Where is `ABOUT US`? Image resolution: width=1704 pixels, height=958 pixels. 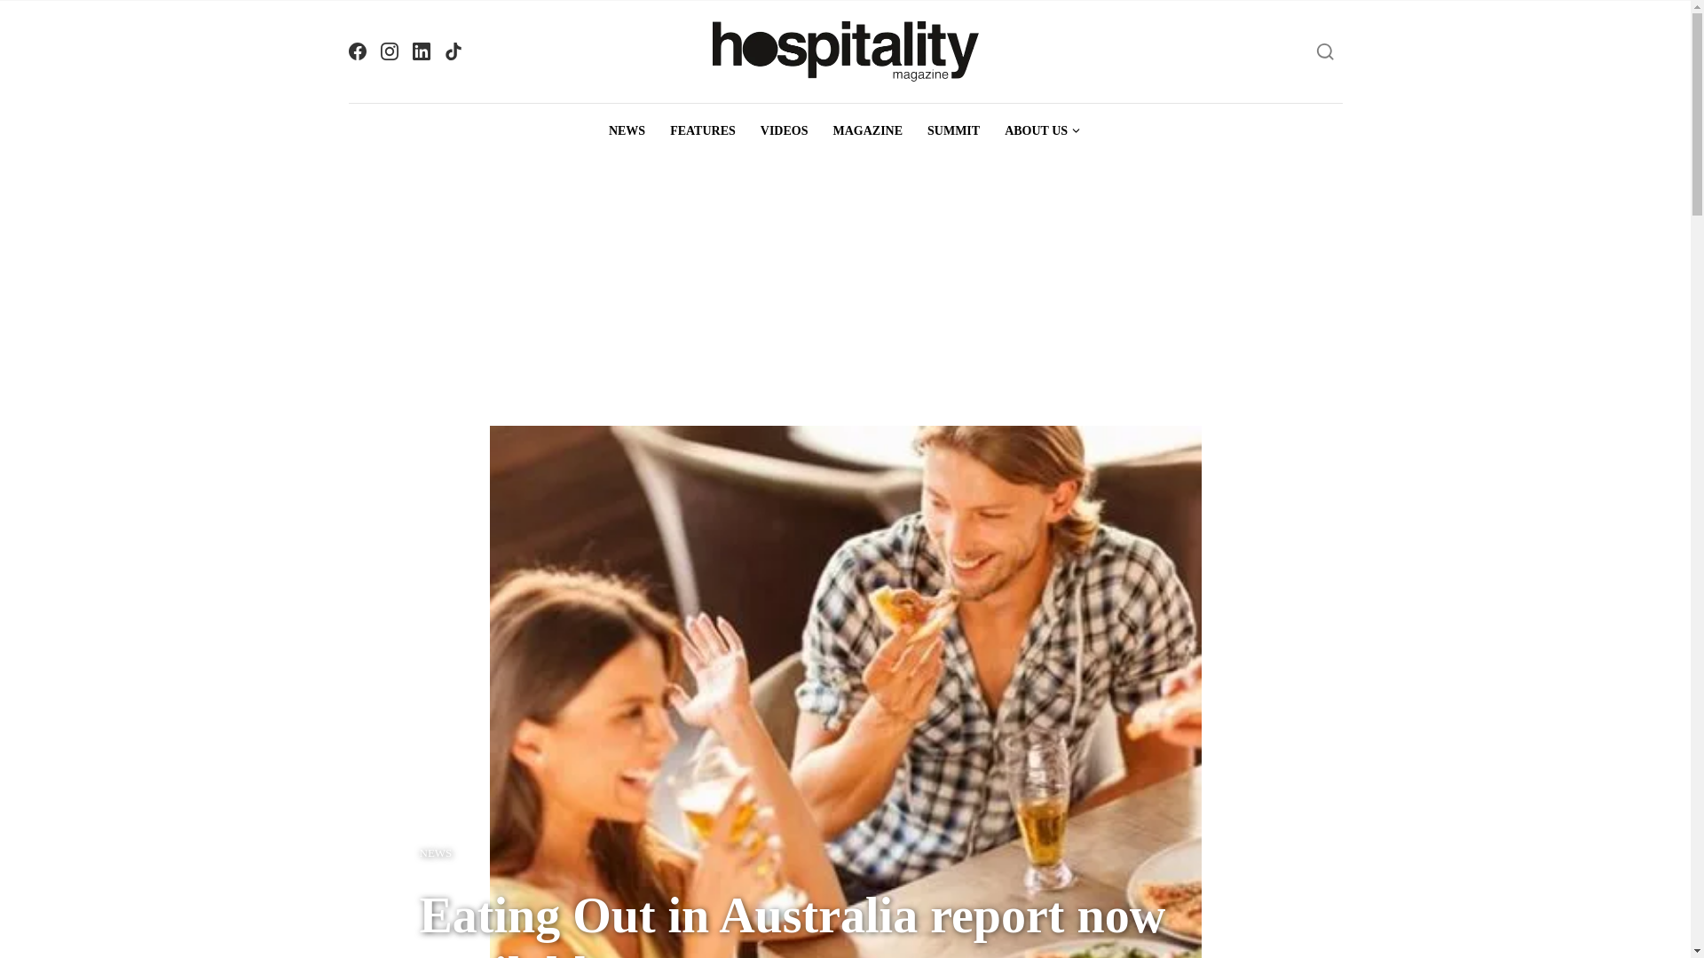
ABOUT US is located at coordinates (1042, 131).